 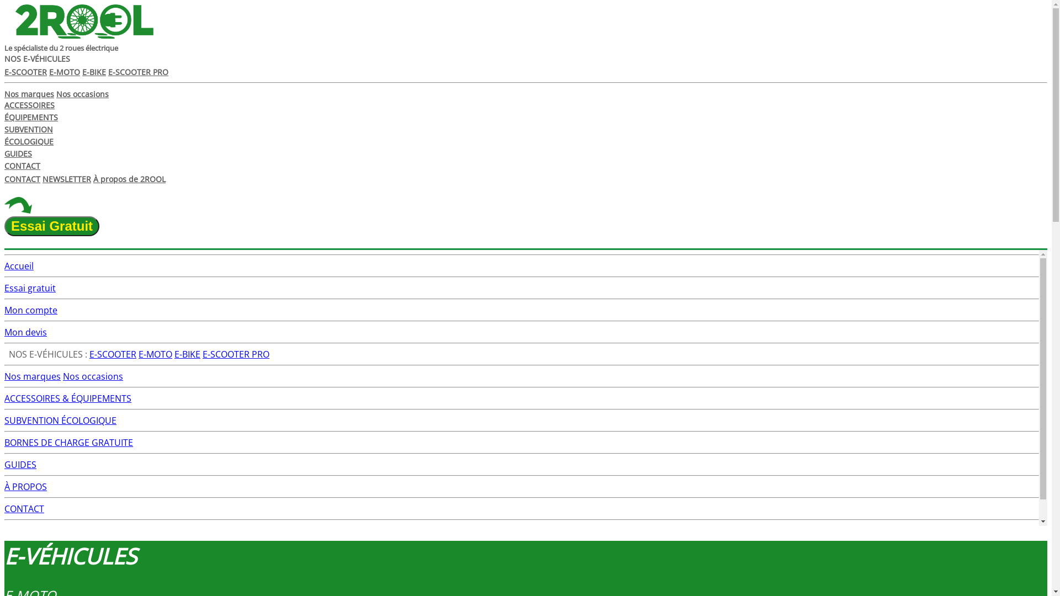 I want to click on E-SCOOTER PRO, so click(x=138, y=72).